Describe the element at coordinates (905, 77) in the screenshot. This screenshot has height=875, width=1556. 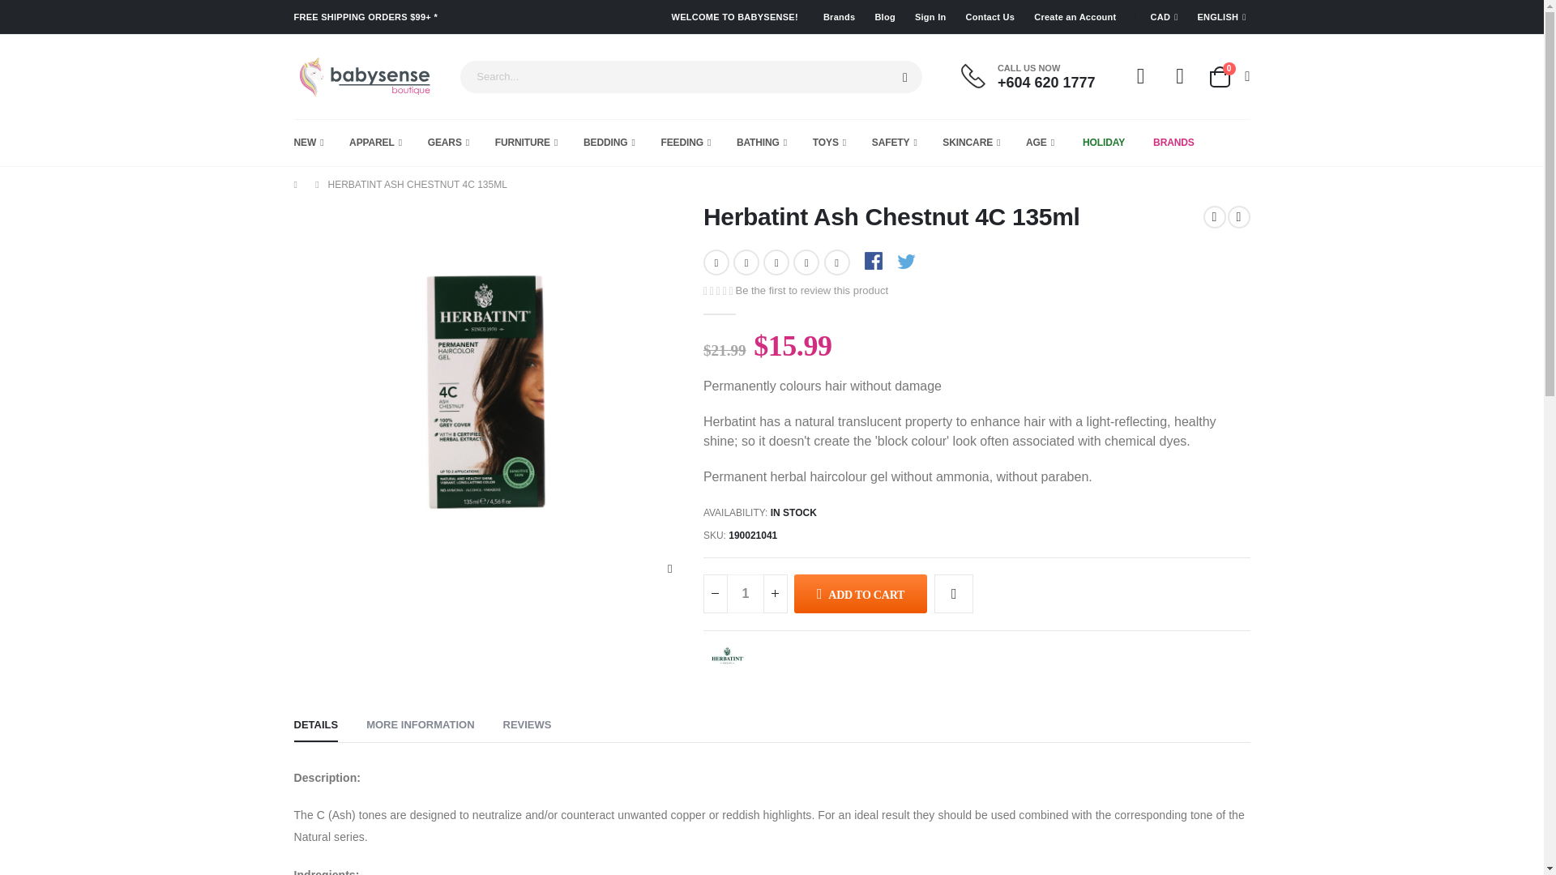
I see `Search` at that location.